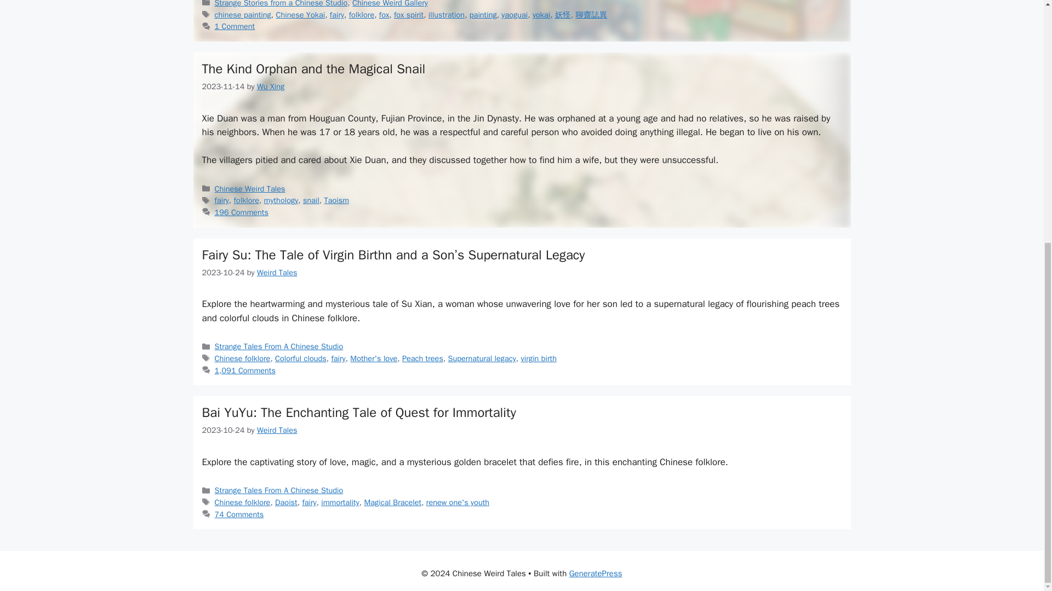 The height and width of the screenshot is (591, 1052). What do you see at coordinates (384, 14) in the screenshot?
I see `fox` at bounding box center [384, 14].